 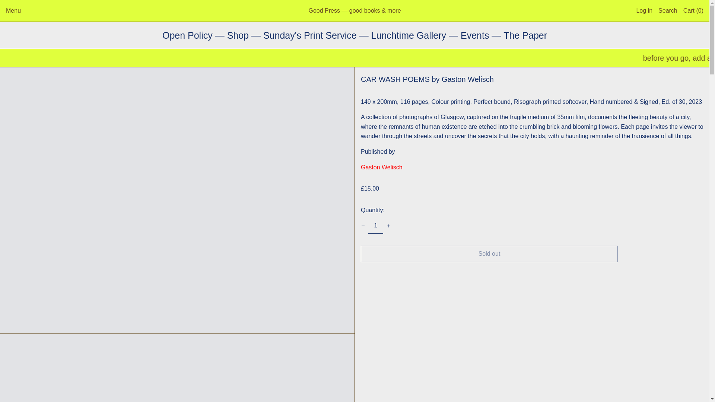 What do you see at coordinates (375, 226) in the screenshot?
I see `1` at bounding box center [375, 226].